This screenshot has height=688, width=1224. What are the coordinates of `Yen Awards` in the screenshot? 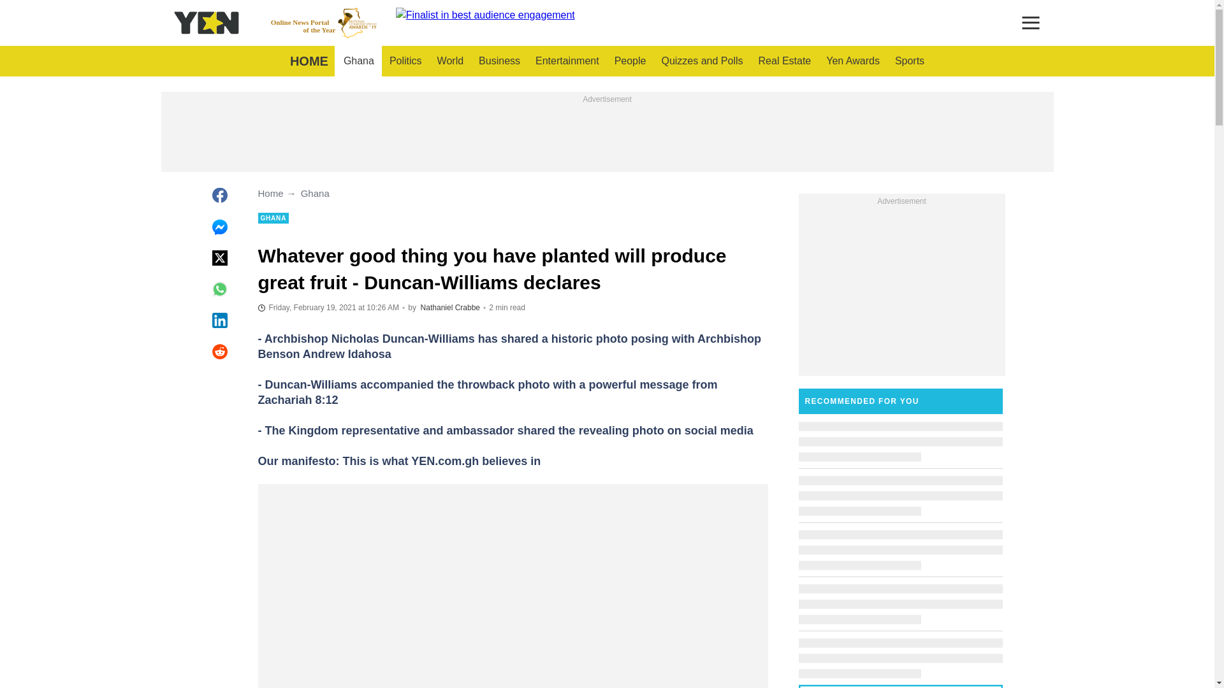 It's located at (701, 61).